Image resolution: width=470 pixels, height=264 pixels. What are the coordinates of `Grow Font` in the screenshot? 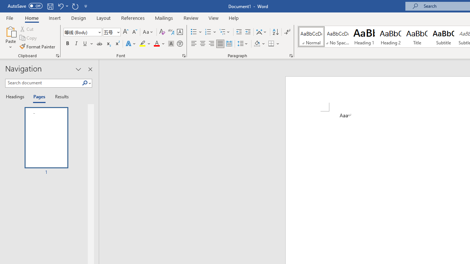 It's located at (126, 32).